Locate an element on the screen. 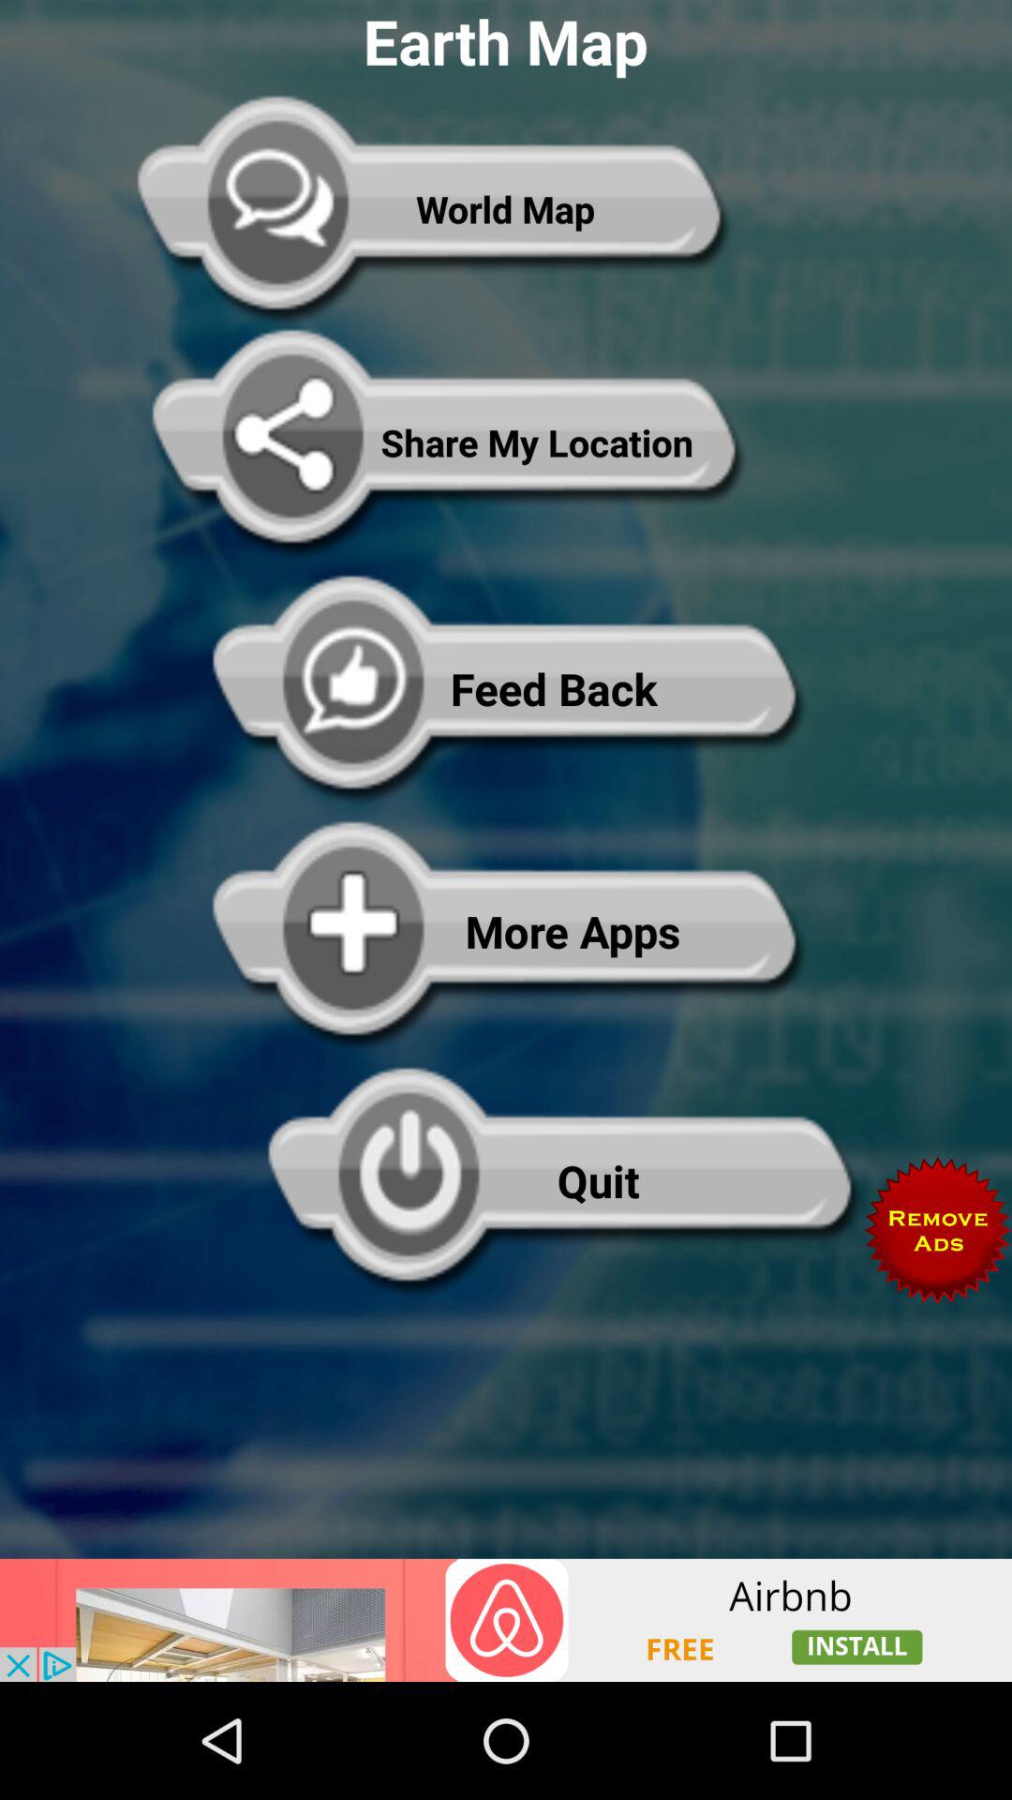 The image size is (1012, 1800). go to advertising partner is located at coordinates (506, 1620).